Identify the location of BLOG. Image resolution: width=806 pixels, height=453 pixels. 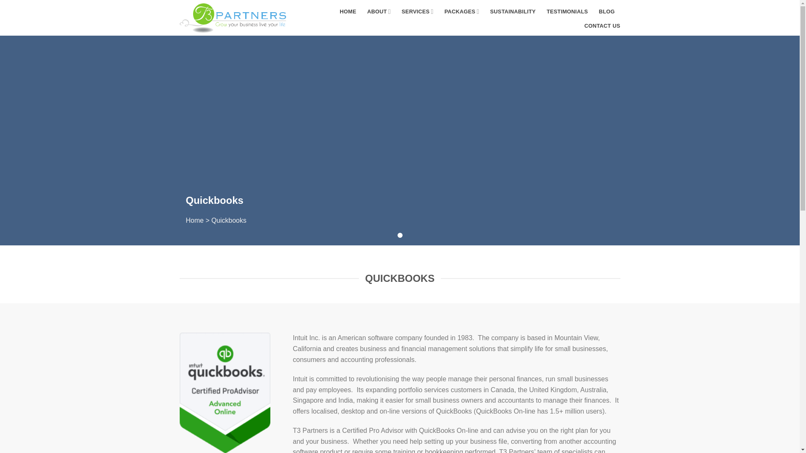
(606, 11).